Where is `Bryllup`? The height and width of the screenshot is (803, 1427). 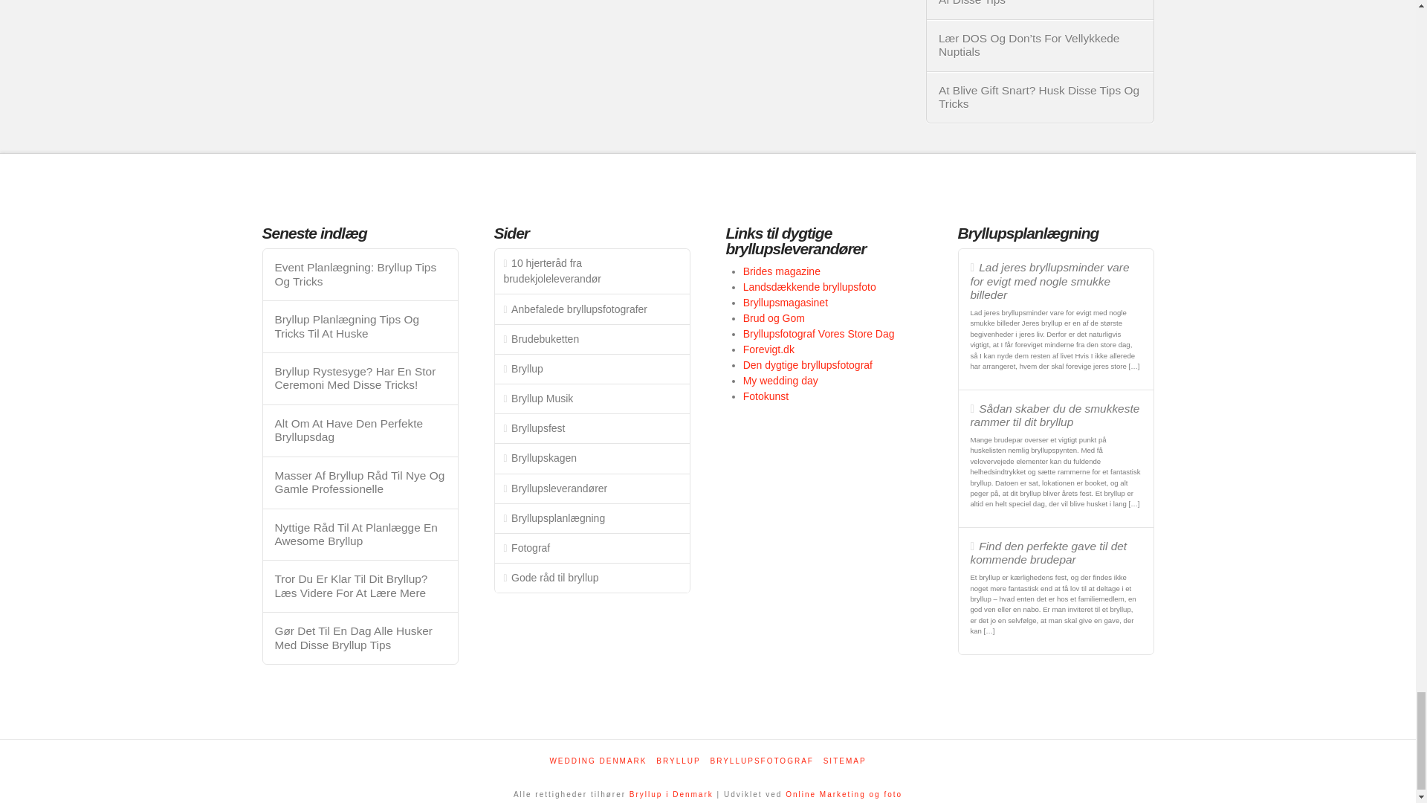
Bryllup is located at coordinates (671, 794).